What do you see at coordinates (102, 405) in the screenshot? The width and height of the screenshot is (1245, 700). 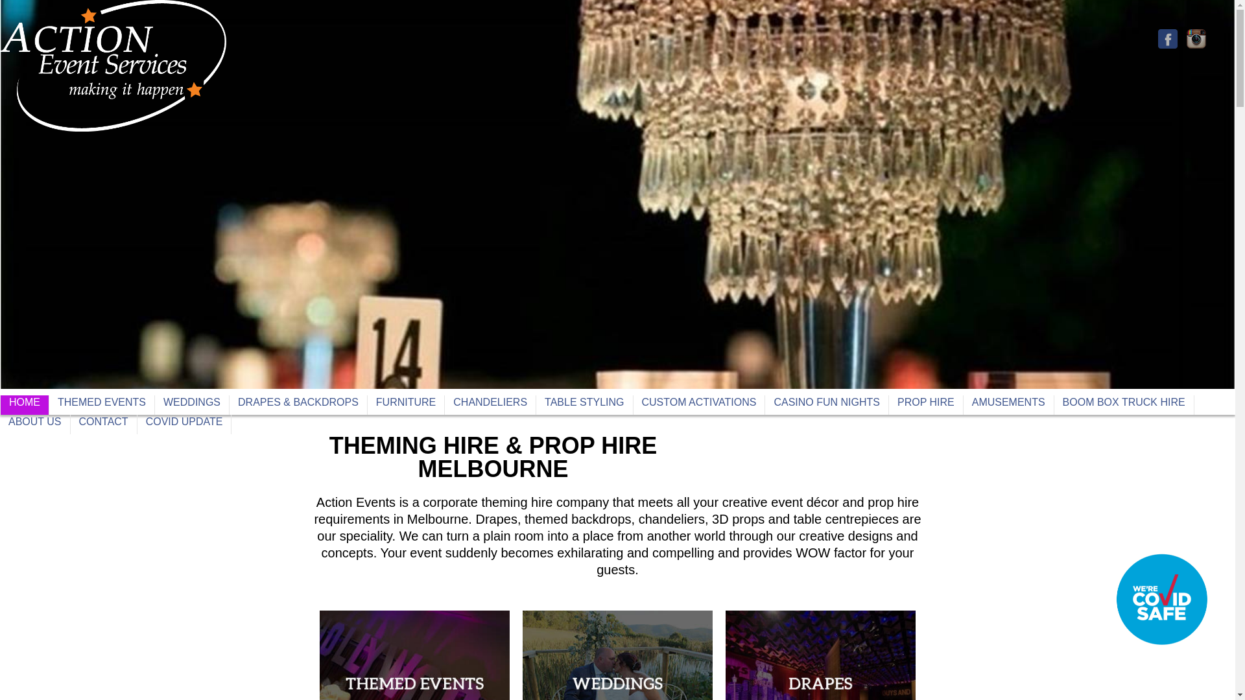 I see `THEMED EVENTS` at bounding box center [102, 405].